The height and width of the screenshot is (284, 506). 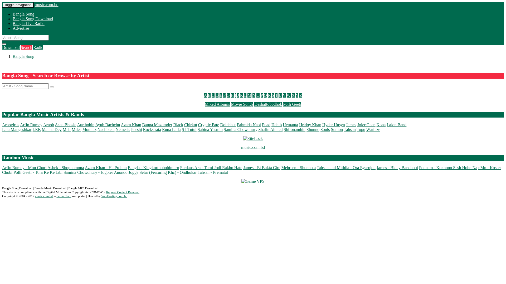 I want to click on Y, so click(x=297, y=95).